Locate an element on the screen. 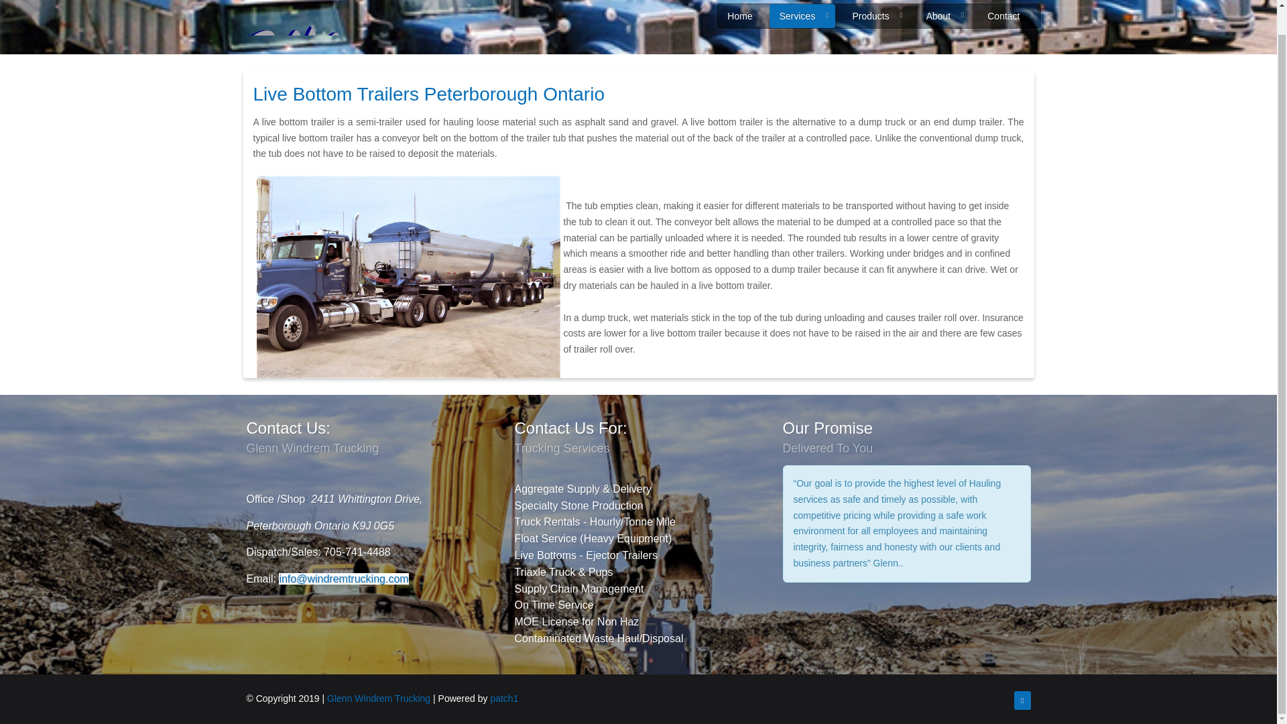  Contact is located at coordinates (1008, 16).